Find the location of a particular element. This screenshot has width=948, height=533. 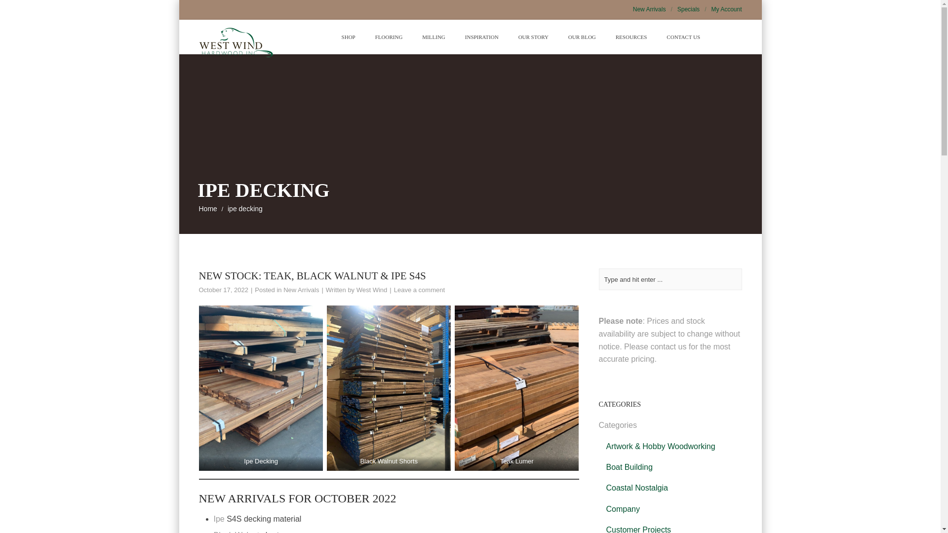

OUR BLOG is located at coordinates (582, 37).